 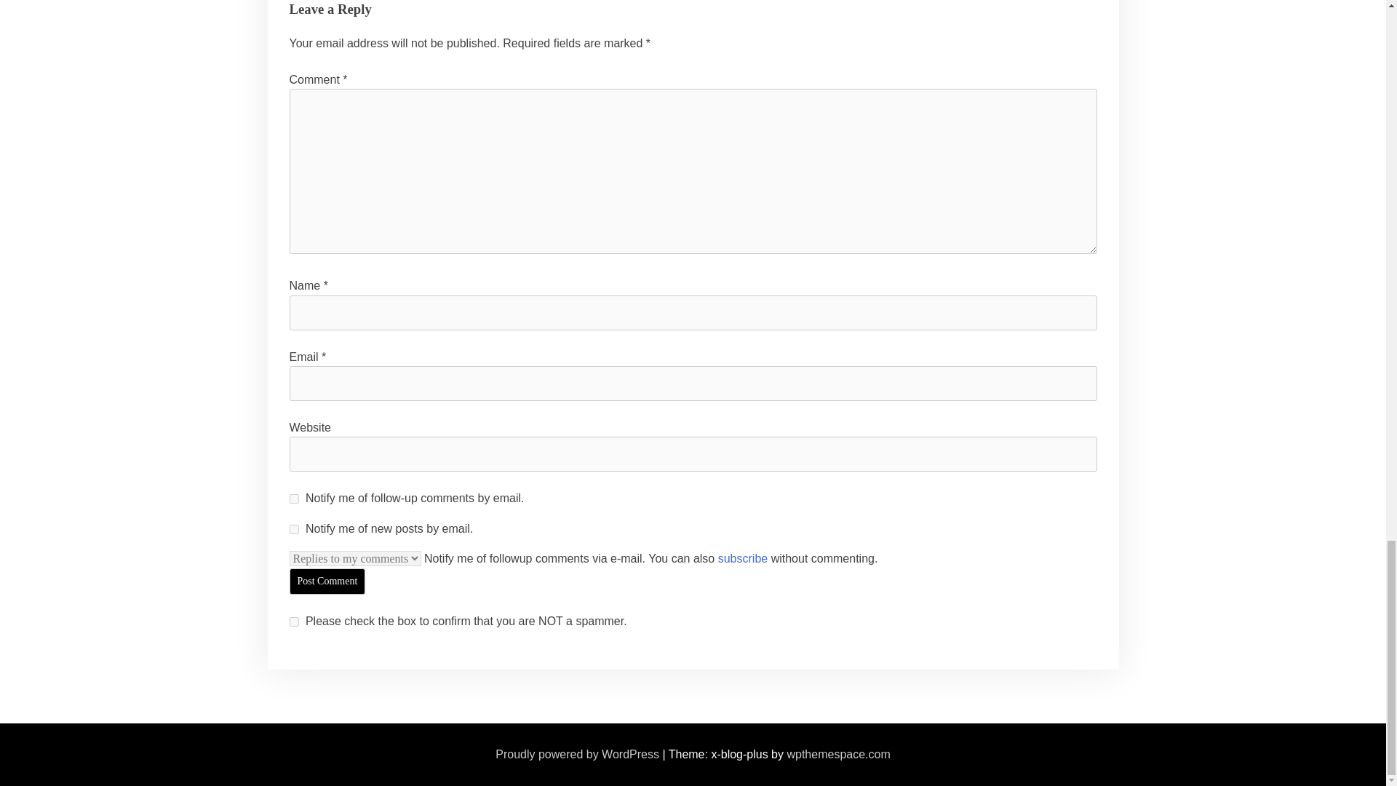 What do you see at coordinates (294, 530) in the screenshot?
I see `subscribe` at bounding box center [294, 530].